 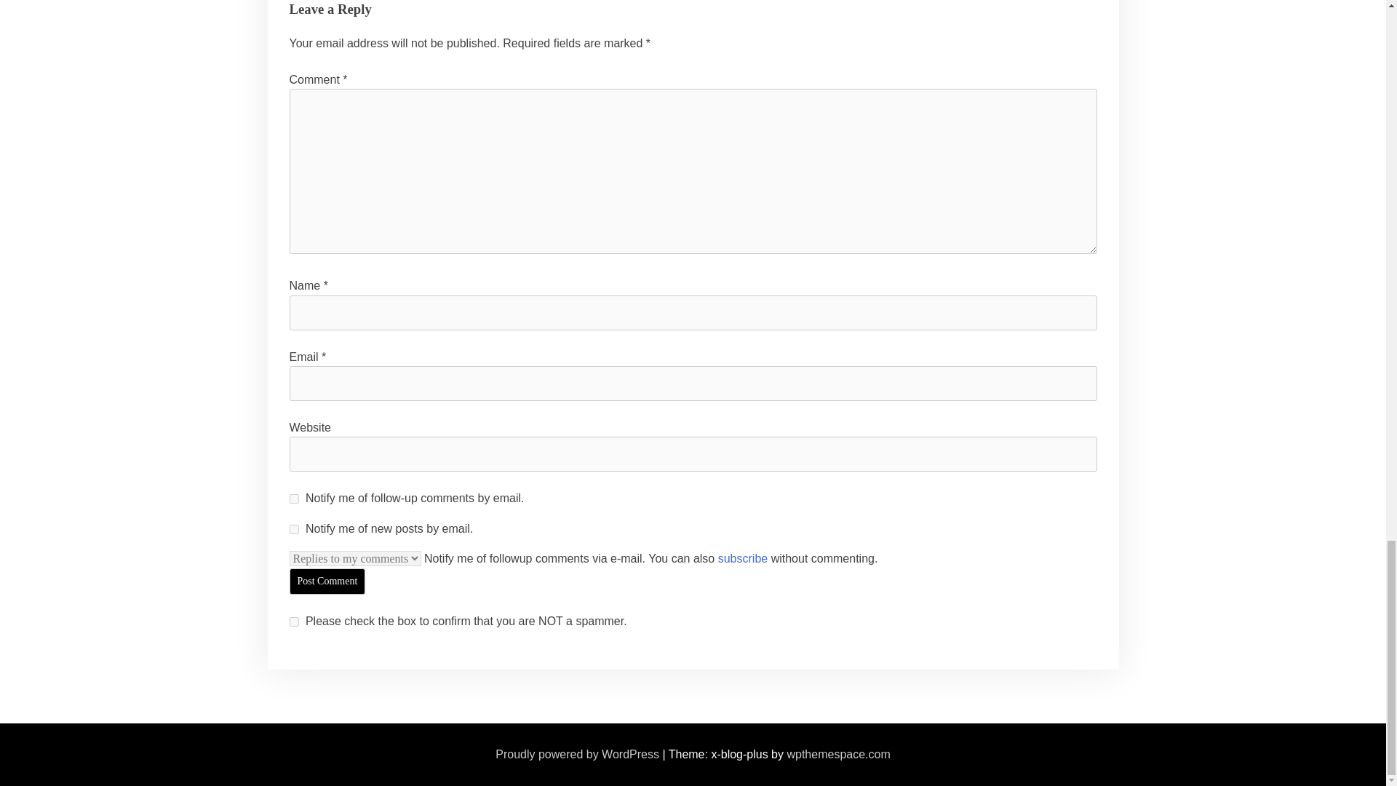 What do you see at coordinates (294, 530) in the screenshot?
I see `subscribe` at bounding box center [294, 530].